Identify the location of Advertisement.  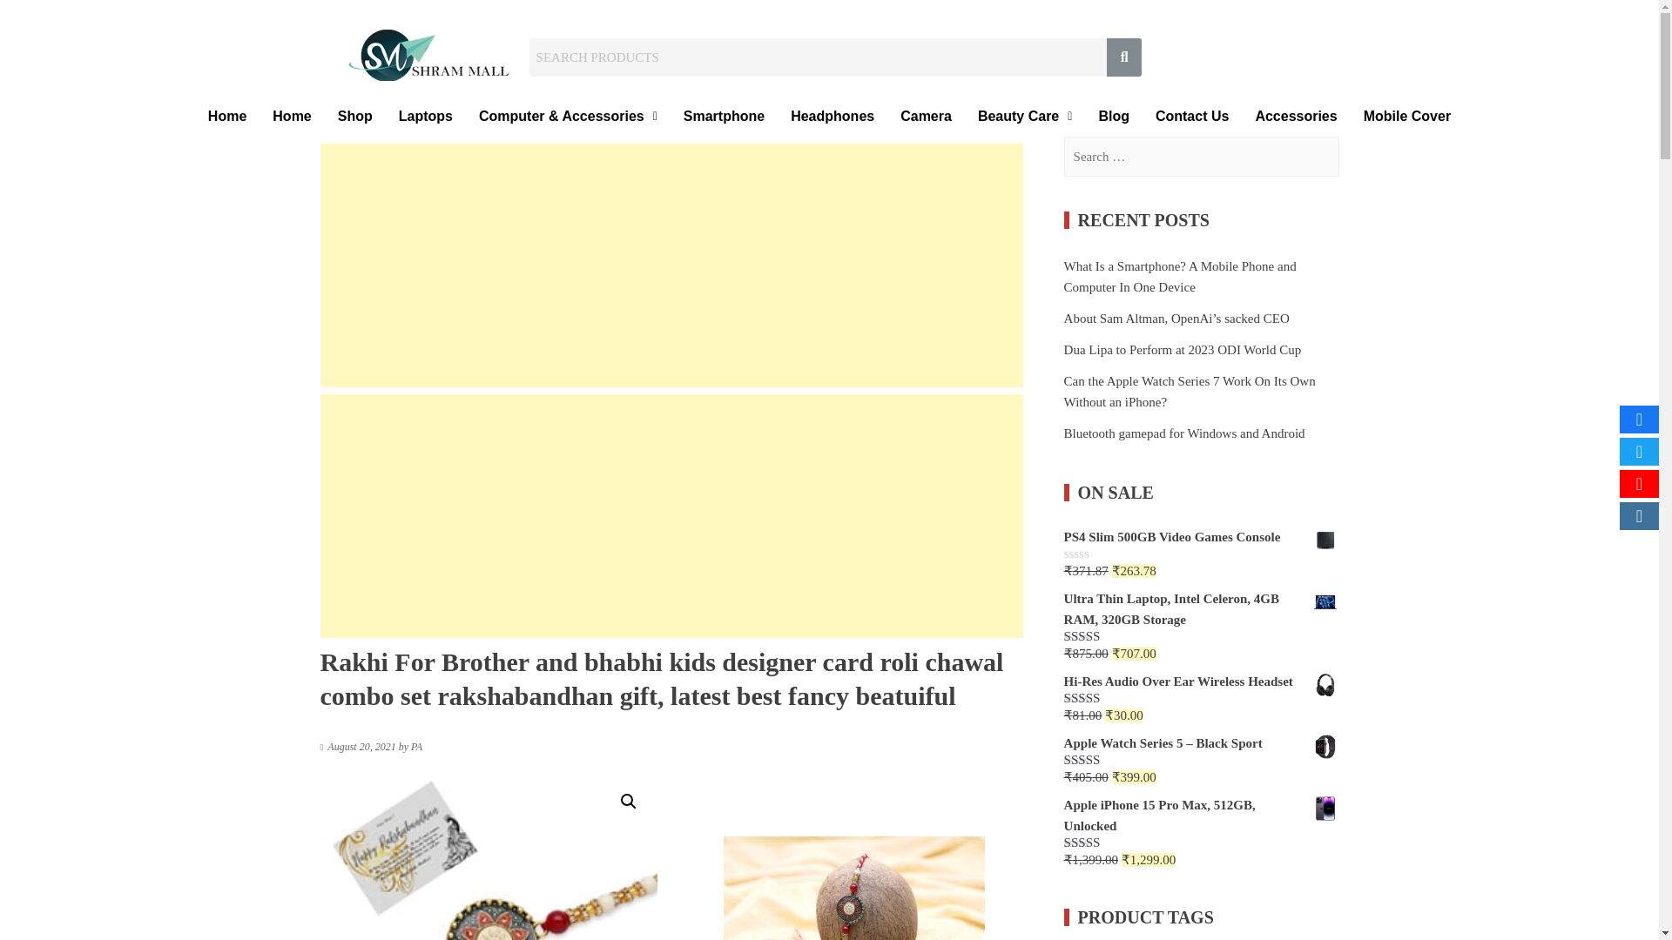
(672, 515).